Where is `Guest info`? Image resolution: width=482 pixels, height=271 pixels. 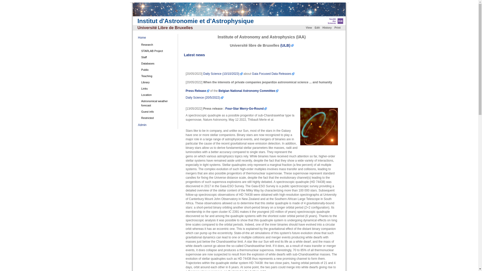
Guest info is located at coordinates (157, 112).